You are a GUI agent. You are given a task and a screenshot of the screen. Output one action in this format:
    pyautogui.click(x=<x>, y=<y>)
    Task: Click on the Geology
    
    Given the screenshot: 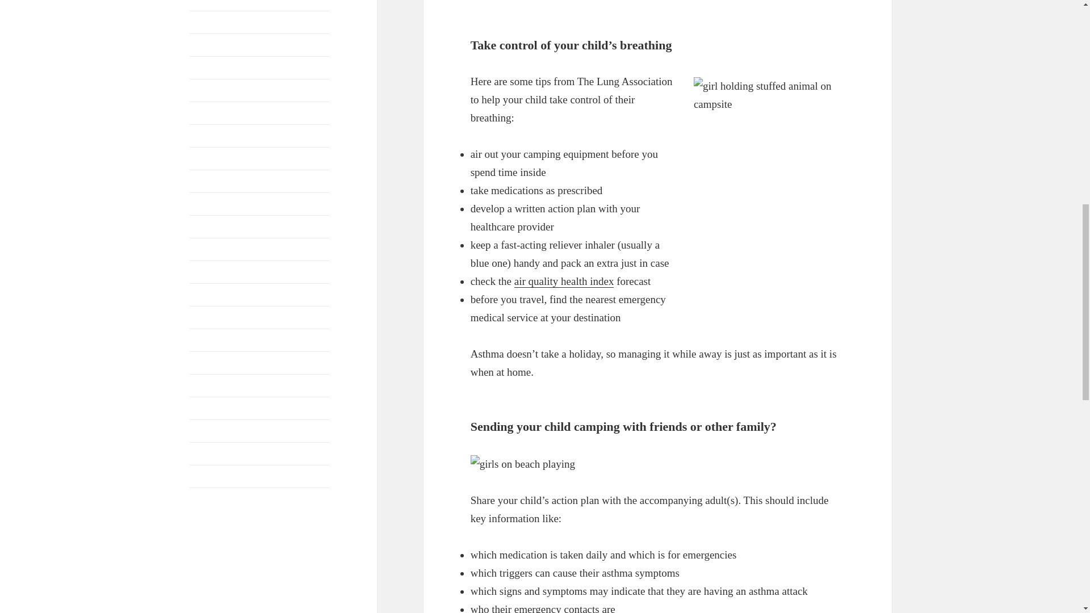 What is the action you would take?
    pyautogui.click(x=206, y=114)
    